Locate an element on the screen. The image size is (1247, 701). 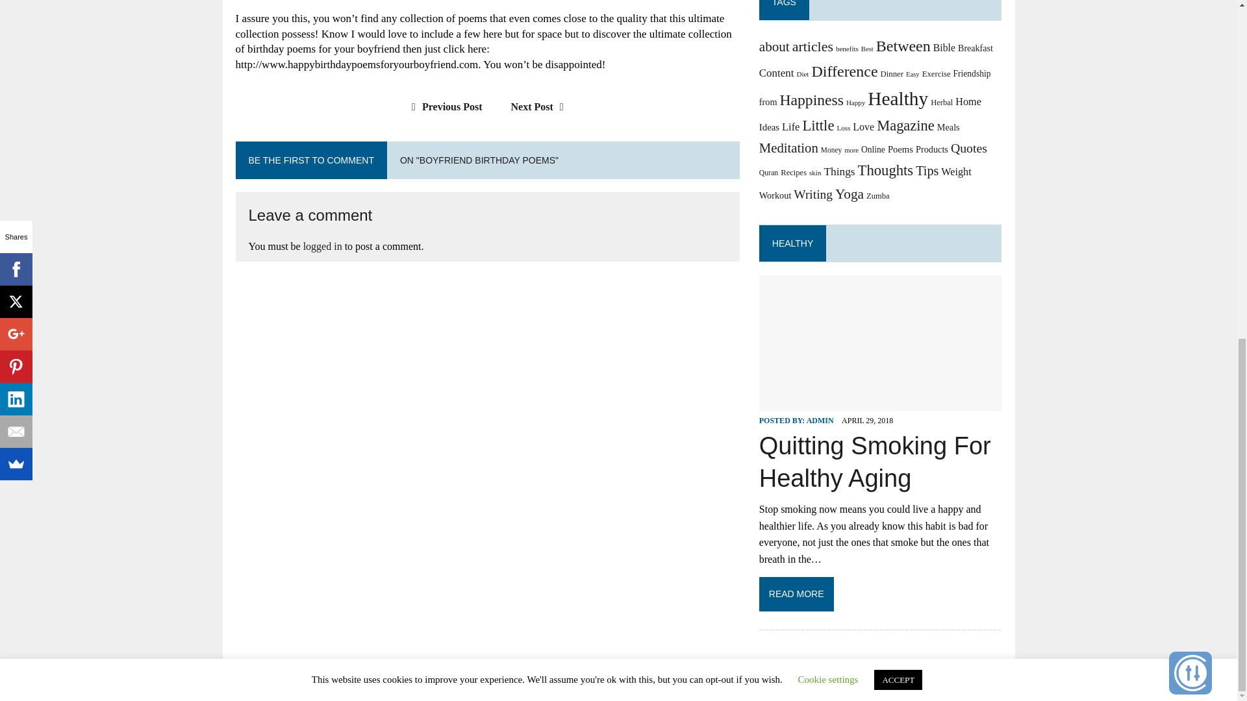
Difference is located at coordinates (844, 71).